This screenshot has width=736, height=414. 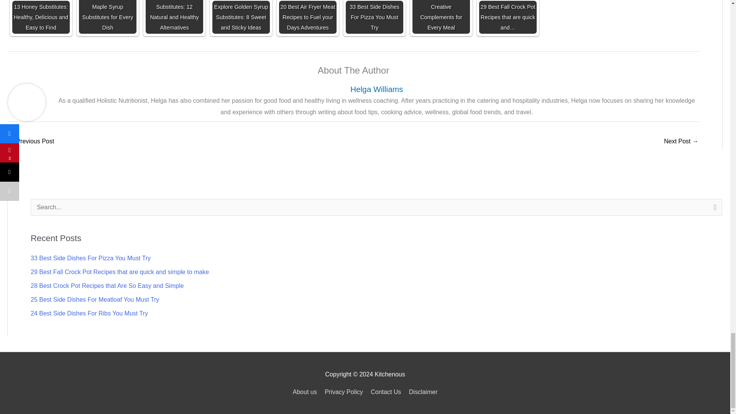 What do you see at coordinates (307, 392) in the screenshot?
I see `About us` at bounding box center [307, 392].